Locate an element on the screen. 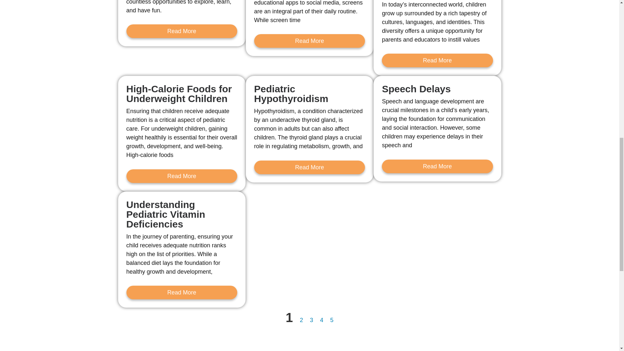 Image resolution: width=624 pixels, height=351 pixels. Read More is located at coordinates (437, 60).